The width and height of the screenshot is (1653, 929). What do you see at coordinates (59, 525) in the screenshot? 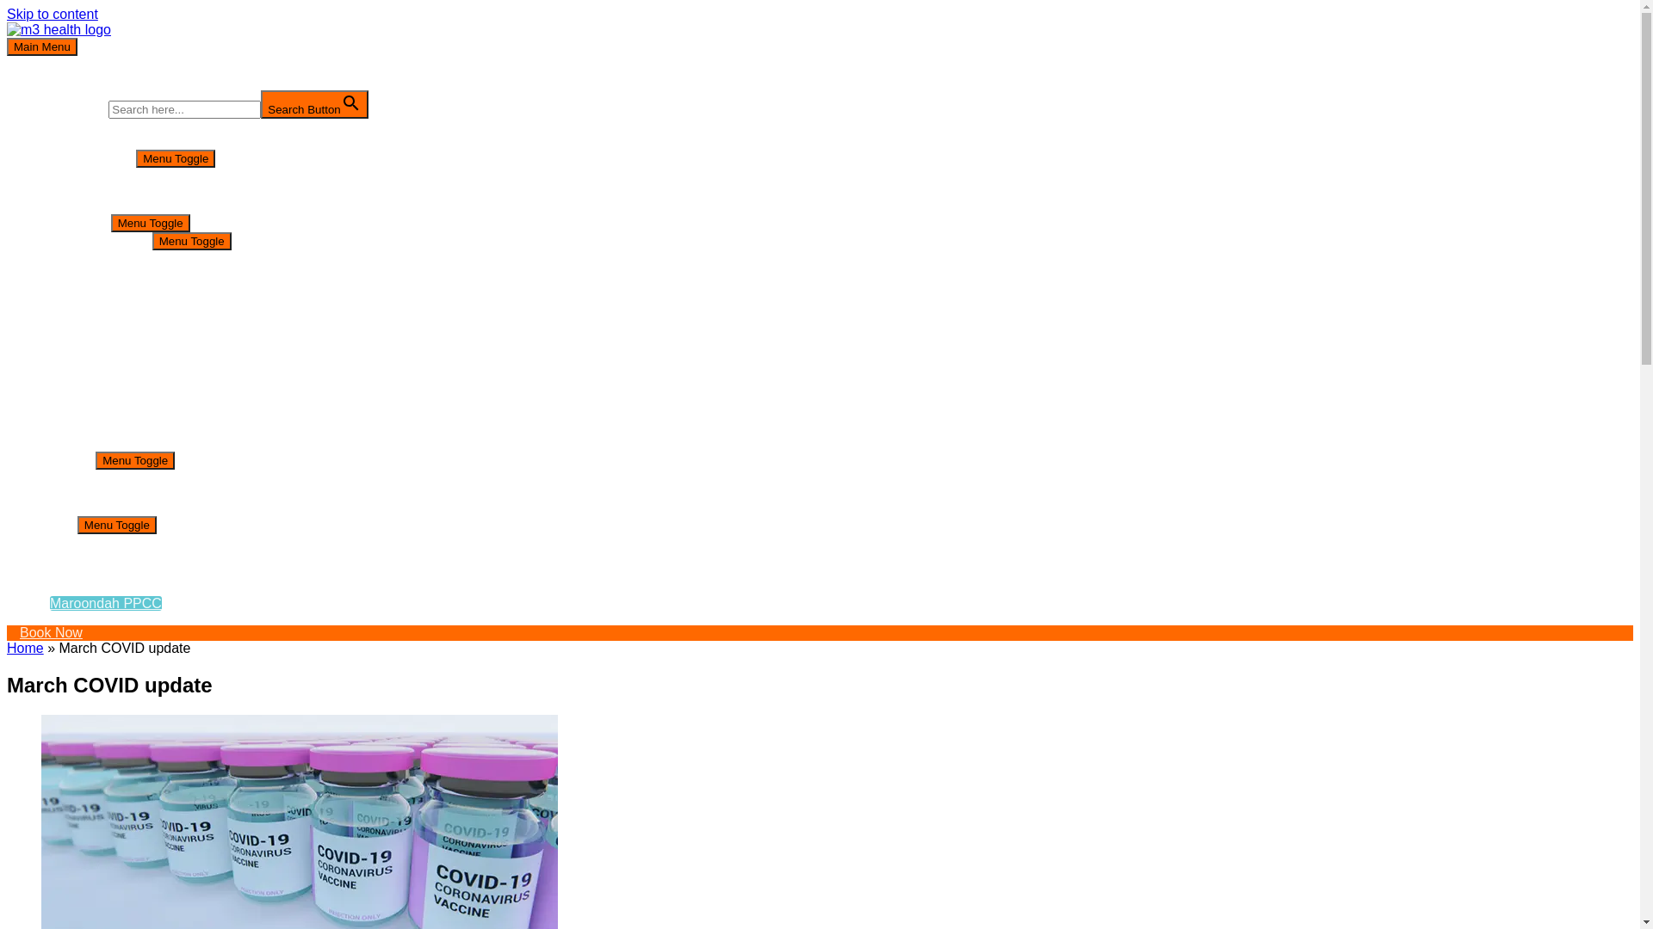
I see `FEES` at bounding box center [59, 525].